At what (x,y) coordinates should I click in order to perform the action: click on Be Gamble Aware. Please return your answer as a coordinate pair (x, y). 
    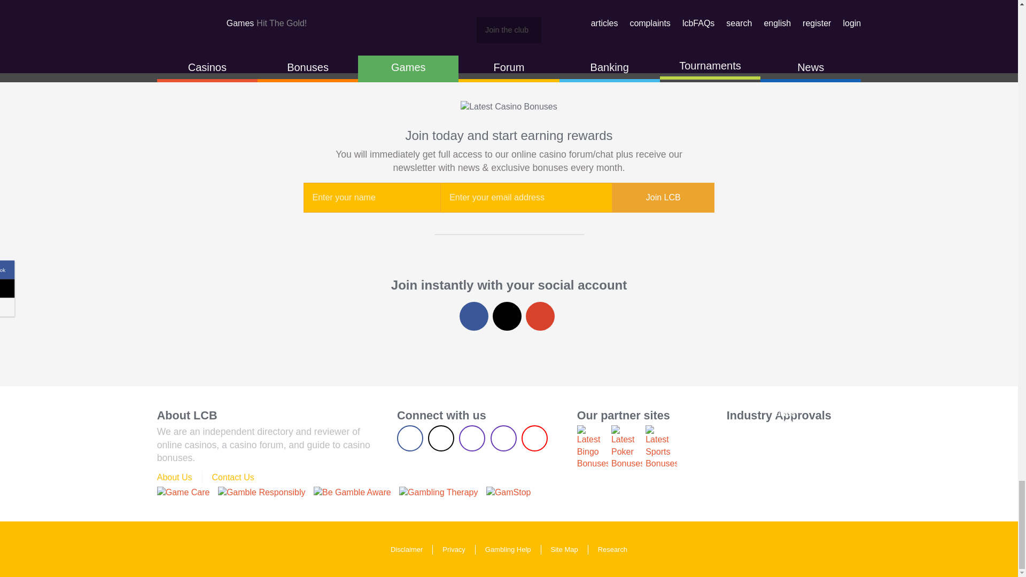
    Looking at the image, I should click on (352, 493).